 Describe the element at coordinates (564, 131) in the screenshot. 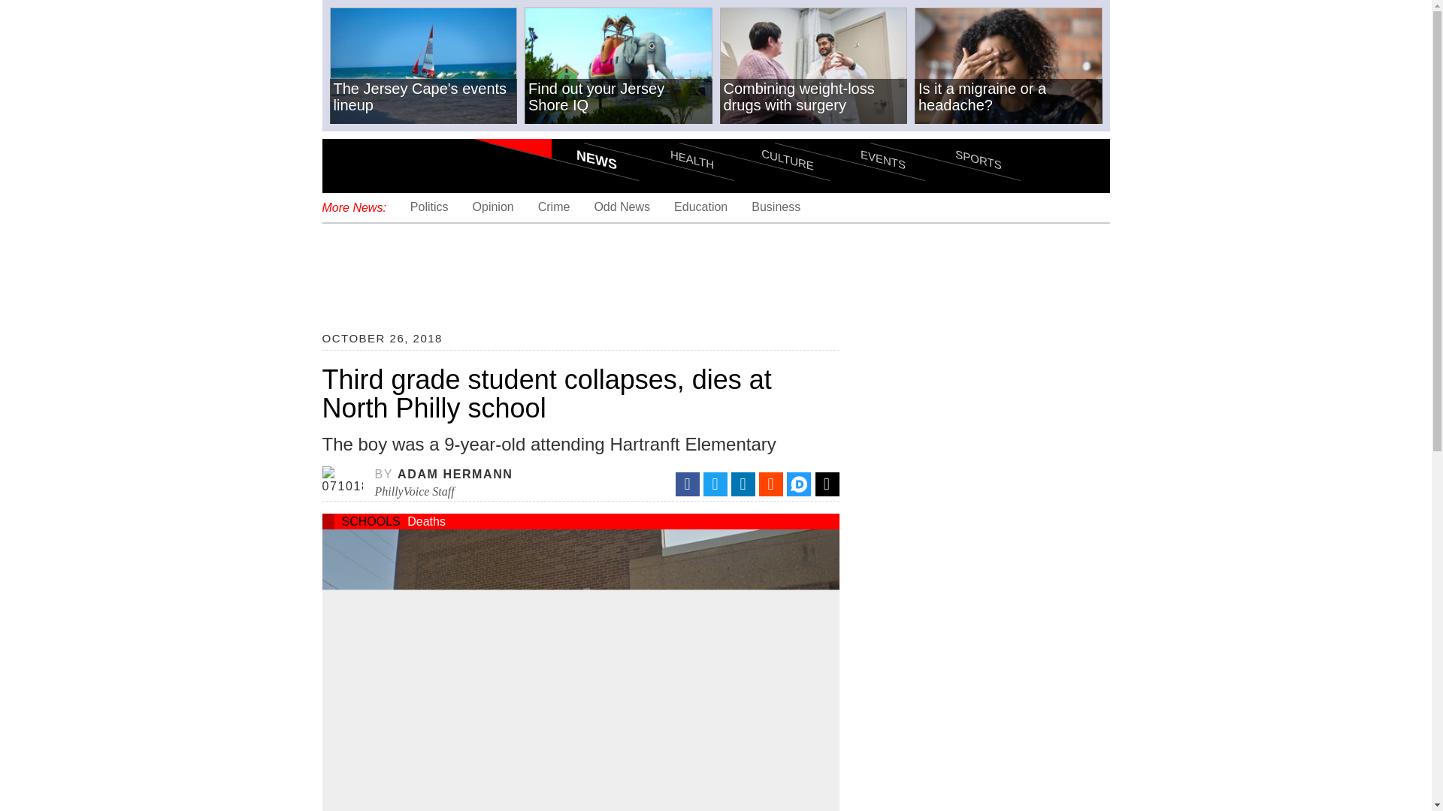

I see `NEWS` at that location.